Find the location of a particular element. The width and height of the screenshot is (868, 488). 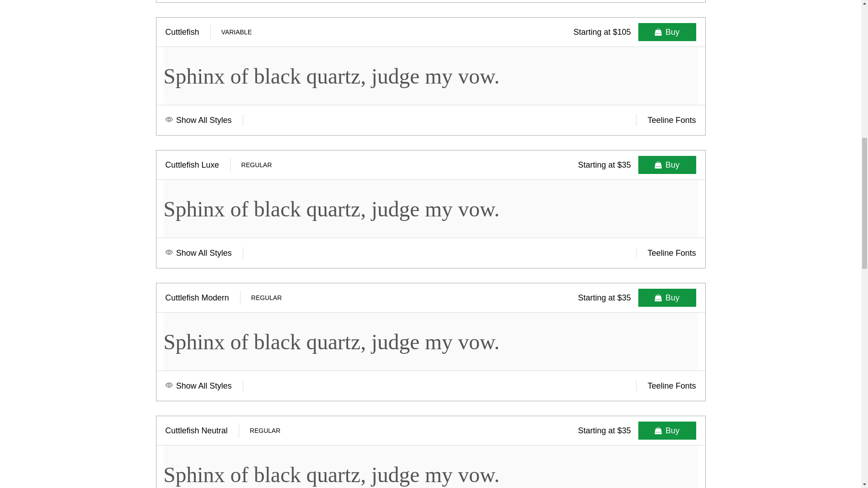

EyeOn IconShow All Styles is located at coordinates (204, 386).